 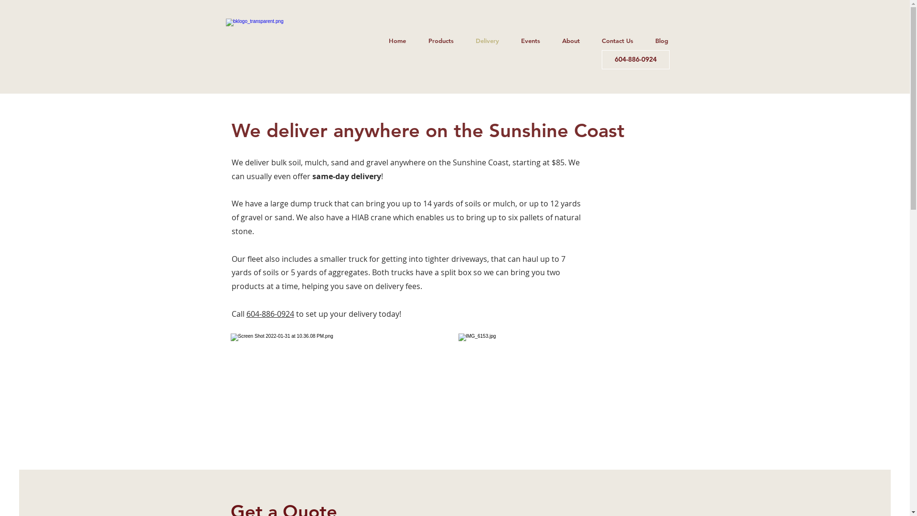 I want to click on Products, so click(x=441, y=41).